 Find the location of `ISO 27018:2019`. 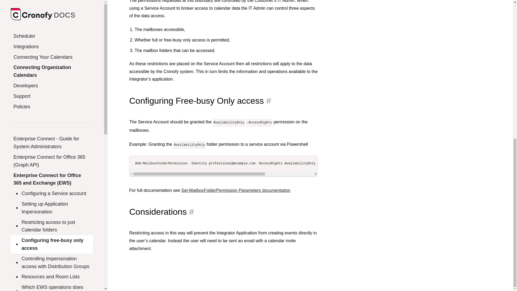

ISO 27018:2019 is located at coordinates (50, 192).